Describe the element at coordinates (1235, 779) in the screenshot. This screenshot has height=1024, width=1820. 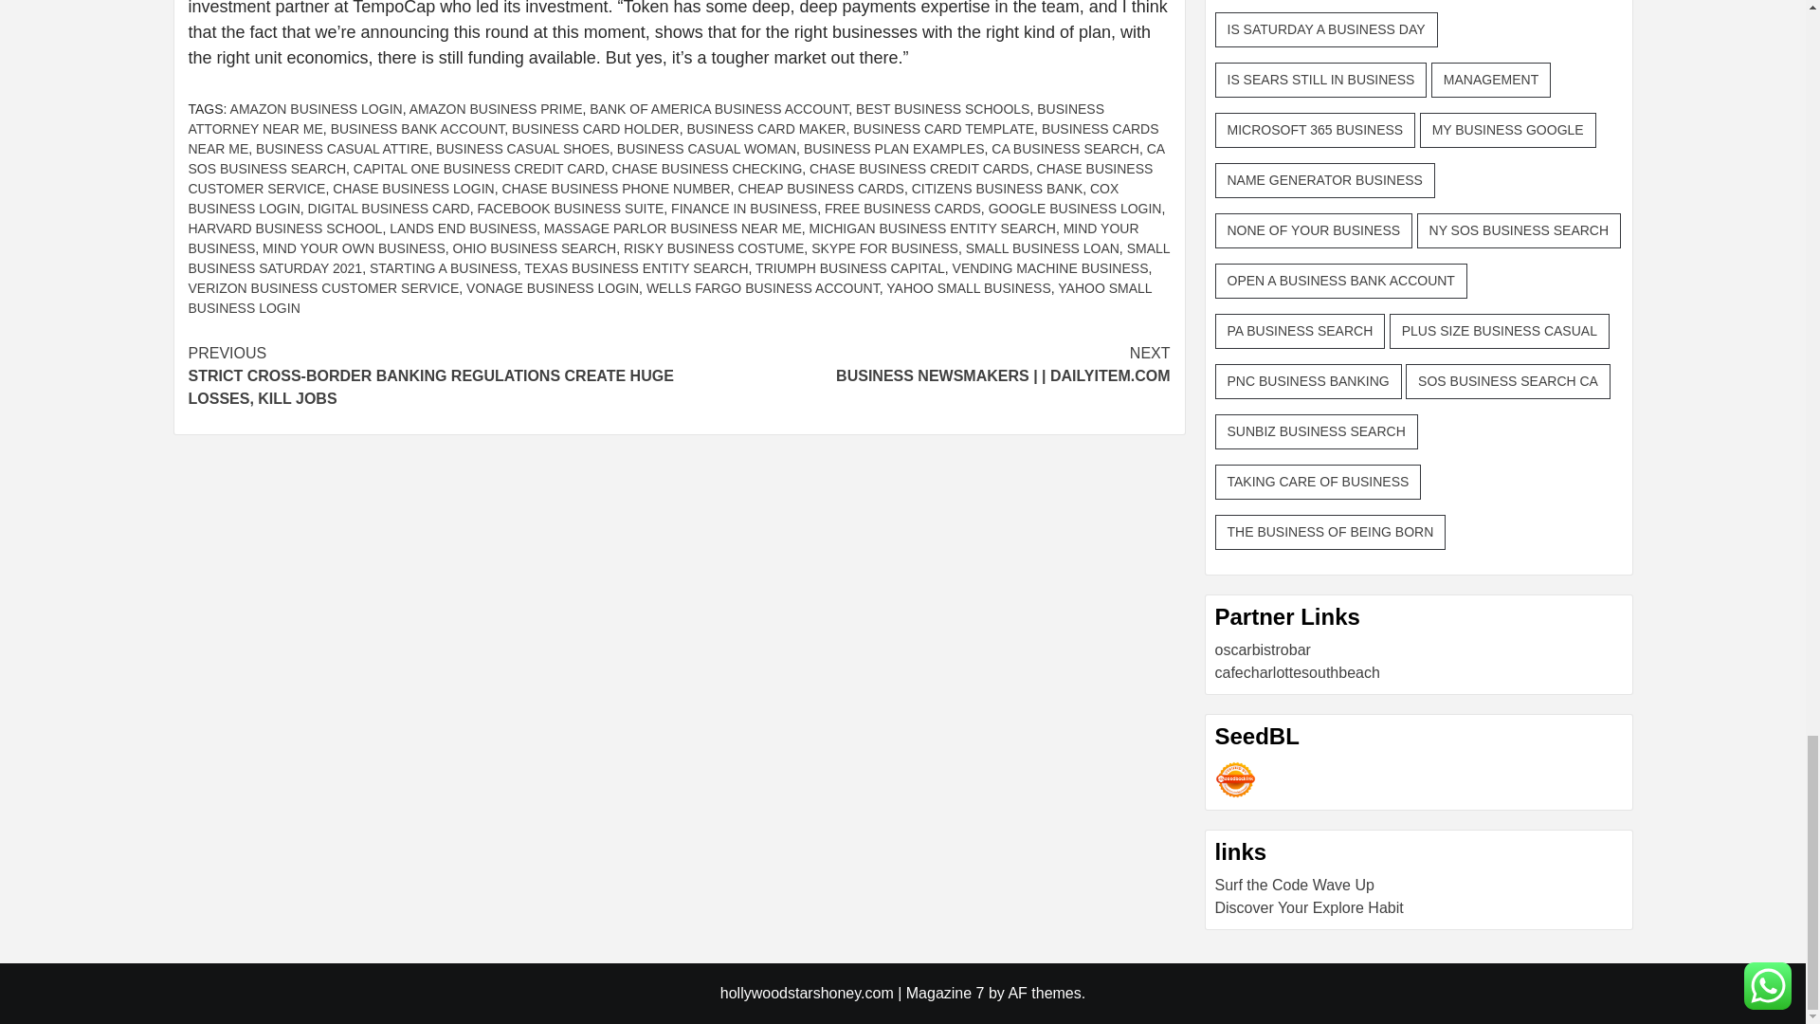
I see `Seedbacklink` at that location.